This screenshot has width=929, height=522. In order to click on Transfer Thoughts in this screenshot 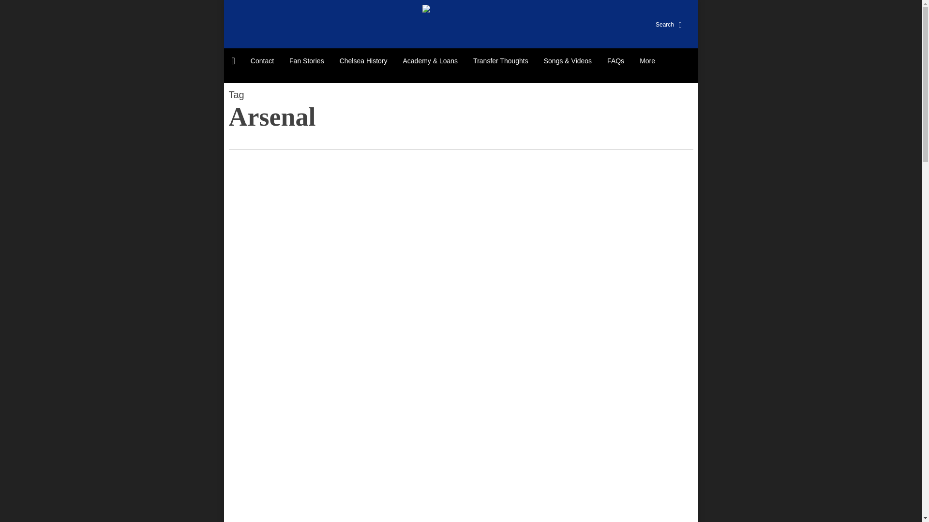, I will do `click(500, 61)`.